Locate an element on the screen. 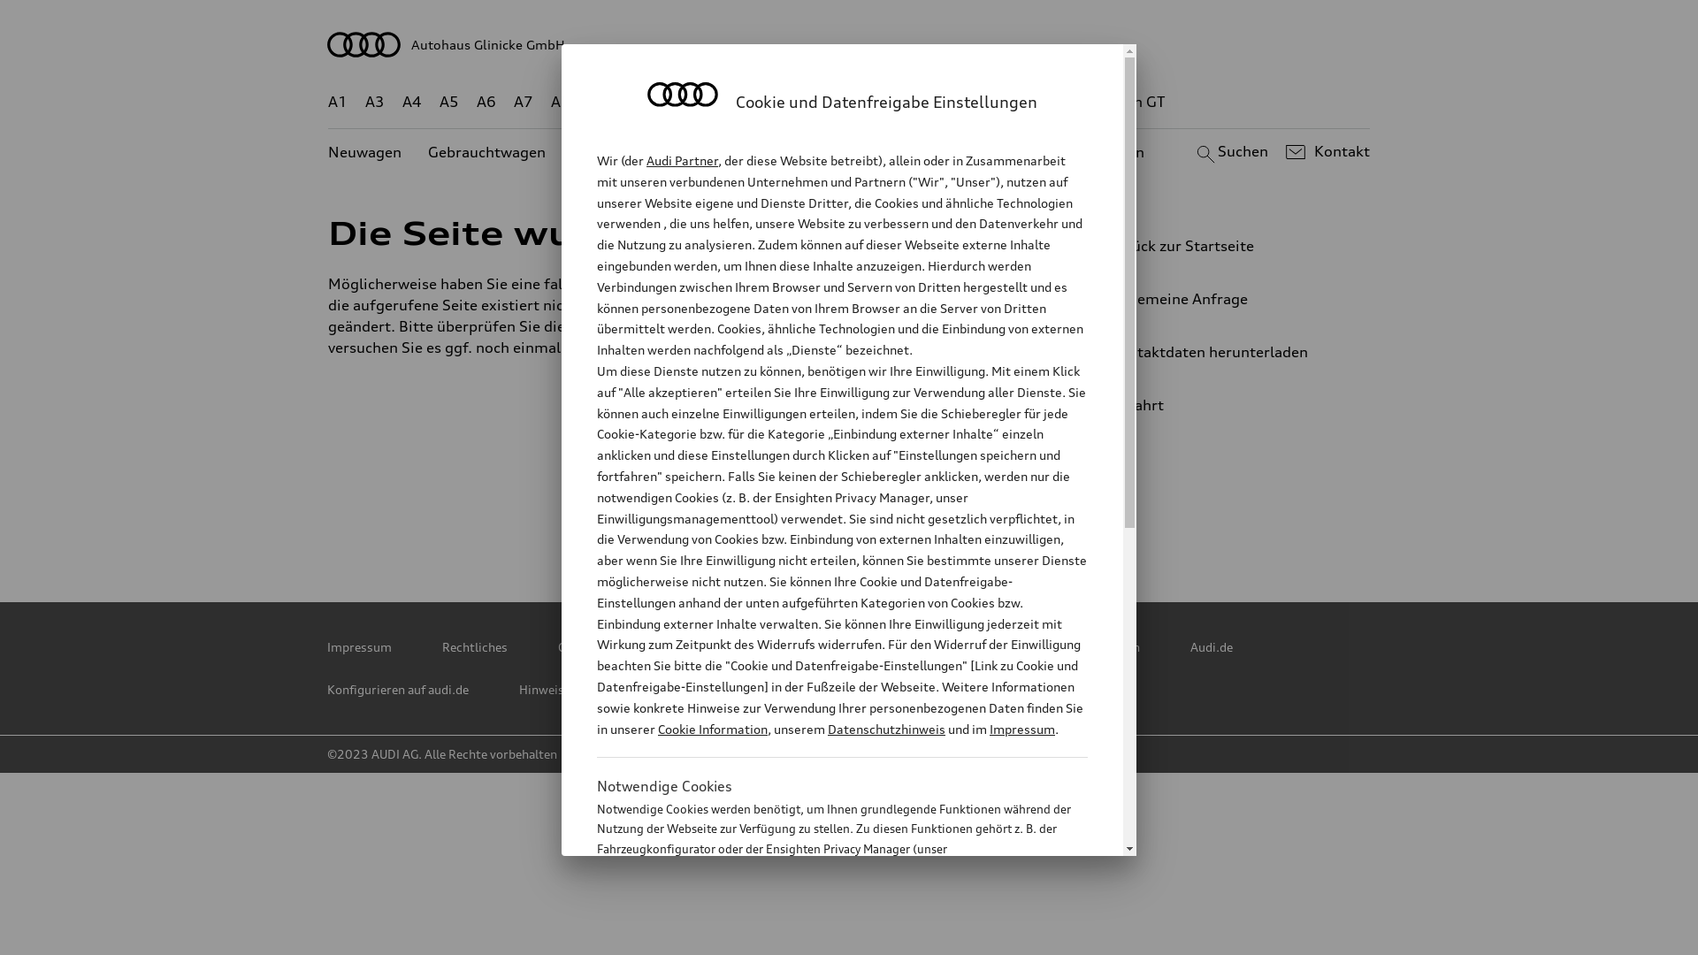 The width and height of the screenshot is (1698, 955). A3 is located at coordinates (375, 103).